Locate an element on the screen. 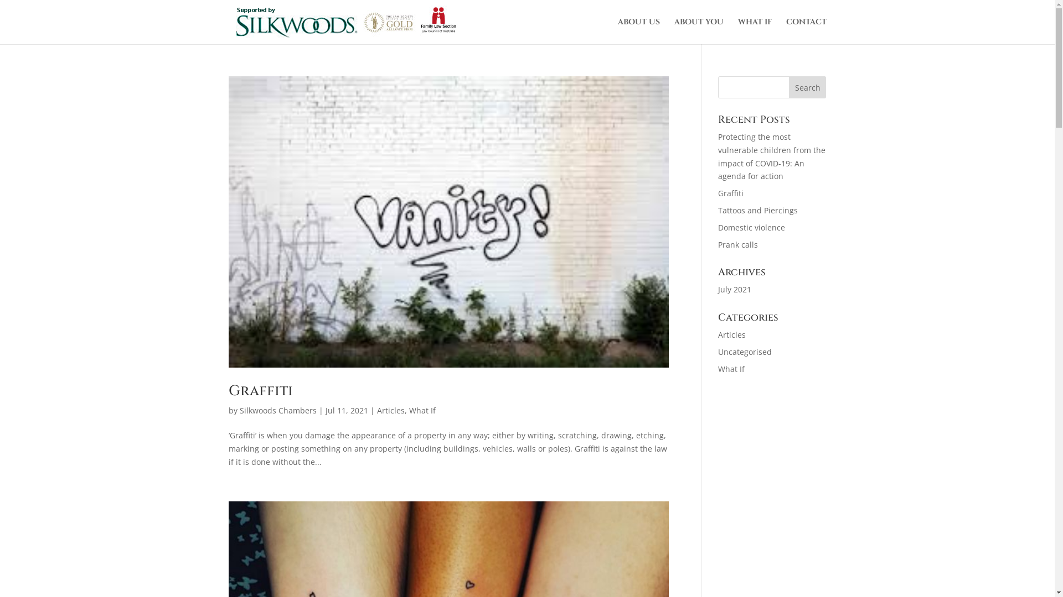 The width and height of the screenshot is (1063, 597). July 2021 is located at coordinates (735, 290).